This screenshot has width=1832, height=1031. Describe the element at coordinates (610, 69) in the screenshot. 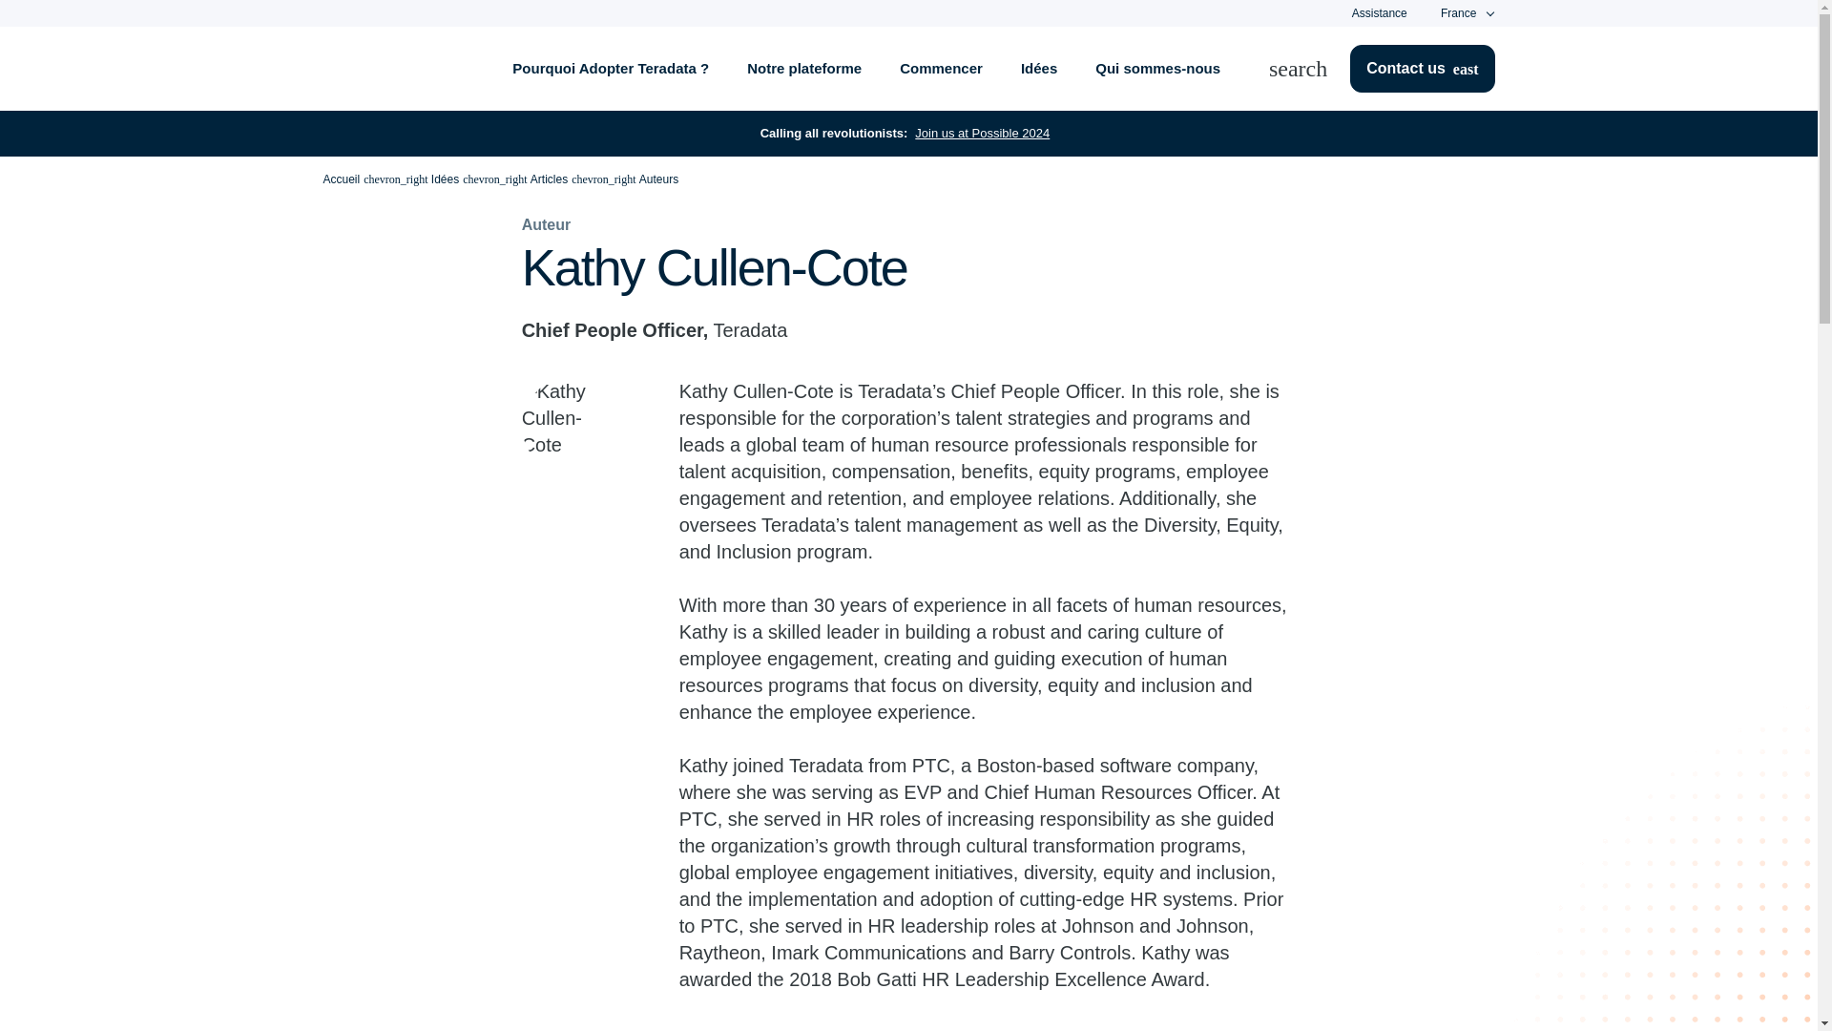

I see `Pourquoi Adopter Teradata ?` at that location.